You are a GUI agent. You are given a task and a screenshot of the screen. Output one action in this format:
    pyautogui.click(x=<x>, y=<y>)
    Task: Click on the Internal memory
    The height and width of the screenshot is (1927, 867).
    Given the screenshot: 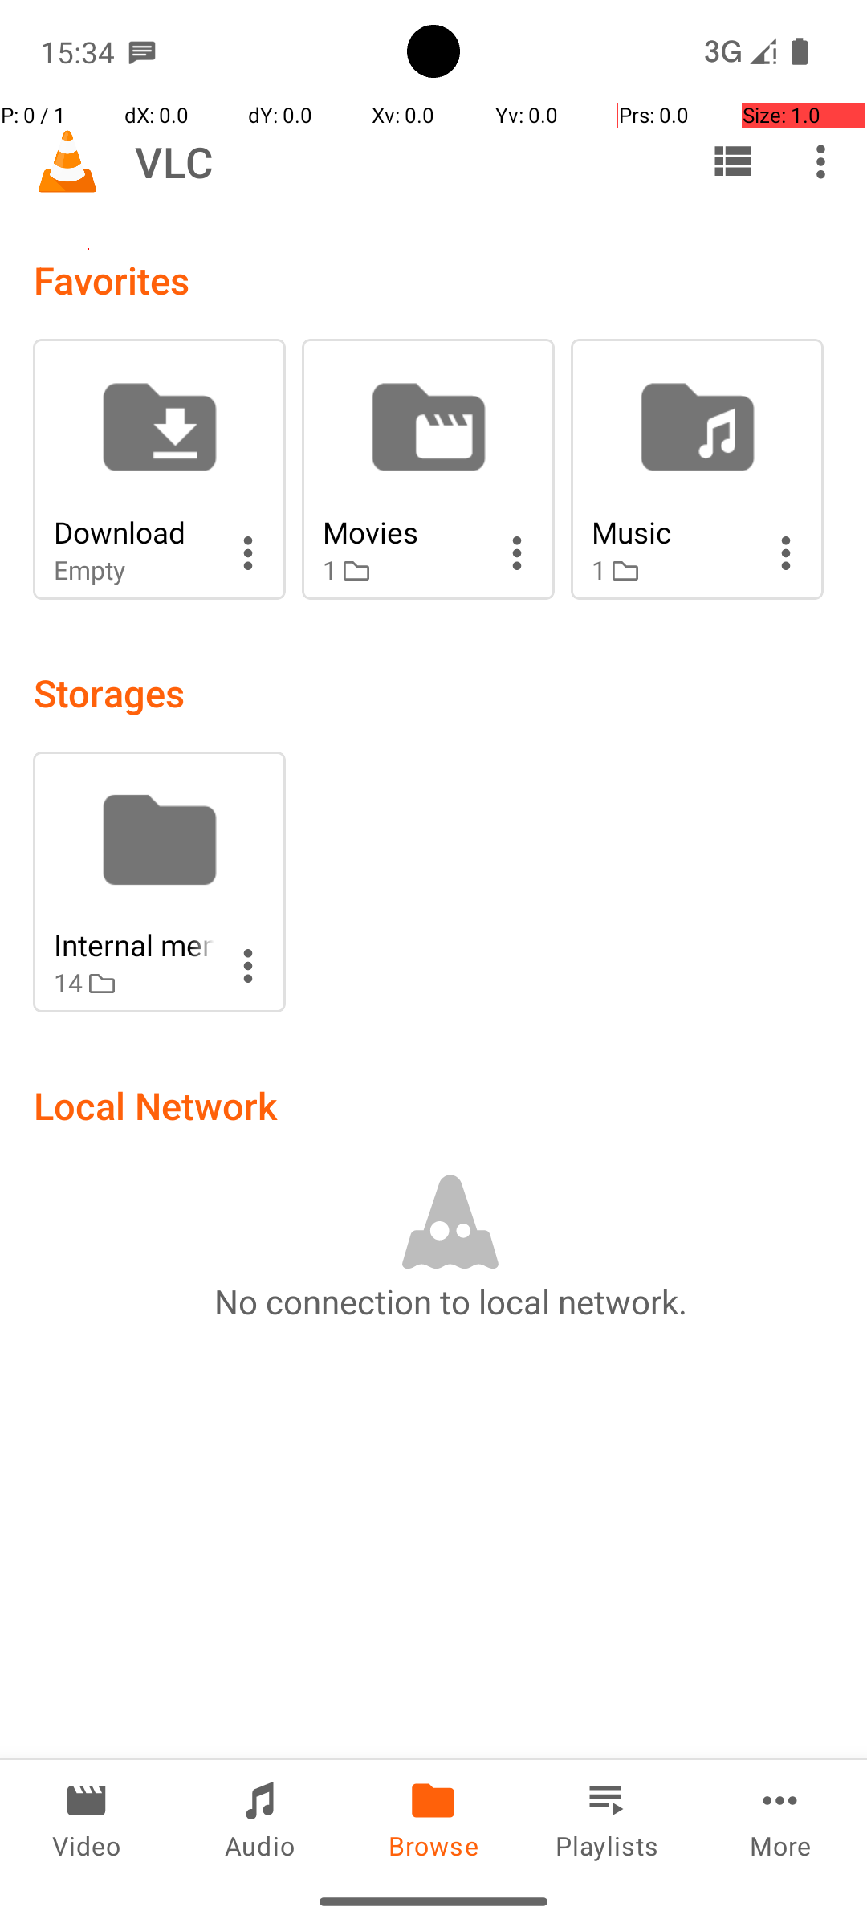 What is the action you would take?
    pyautogui.click(x=134, y=944)
    